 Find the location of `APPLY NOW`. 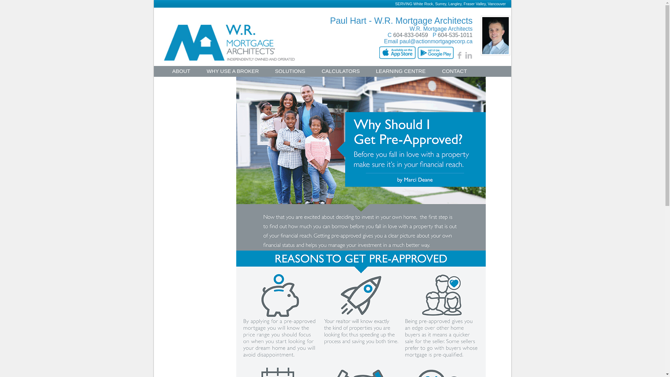

APPLY NOW is located at coordinates (187, 83).